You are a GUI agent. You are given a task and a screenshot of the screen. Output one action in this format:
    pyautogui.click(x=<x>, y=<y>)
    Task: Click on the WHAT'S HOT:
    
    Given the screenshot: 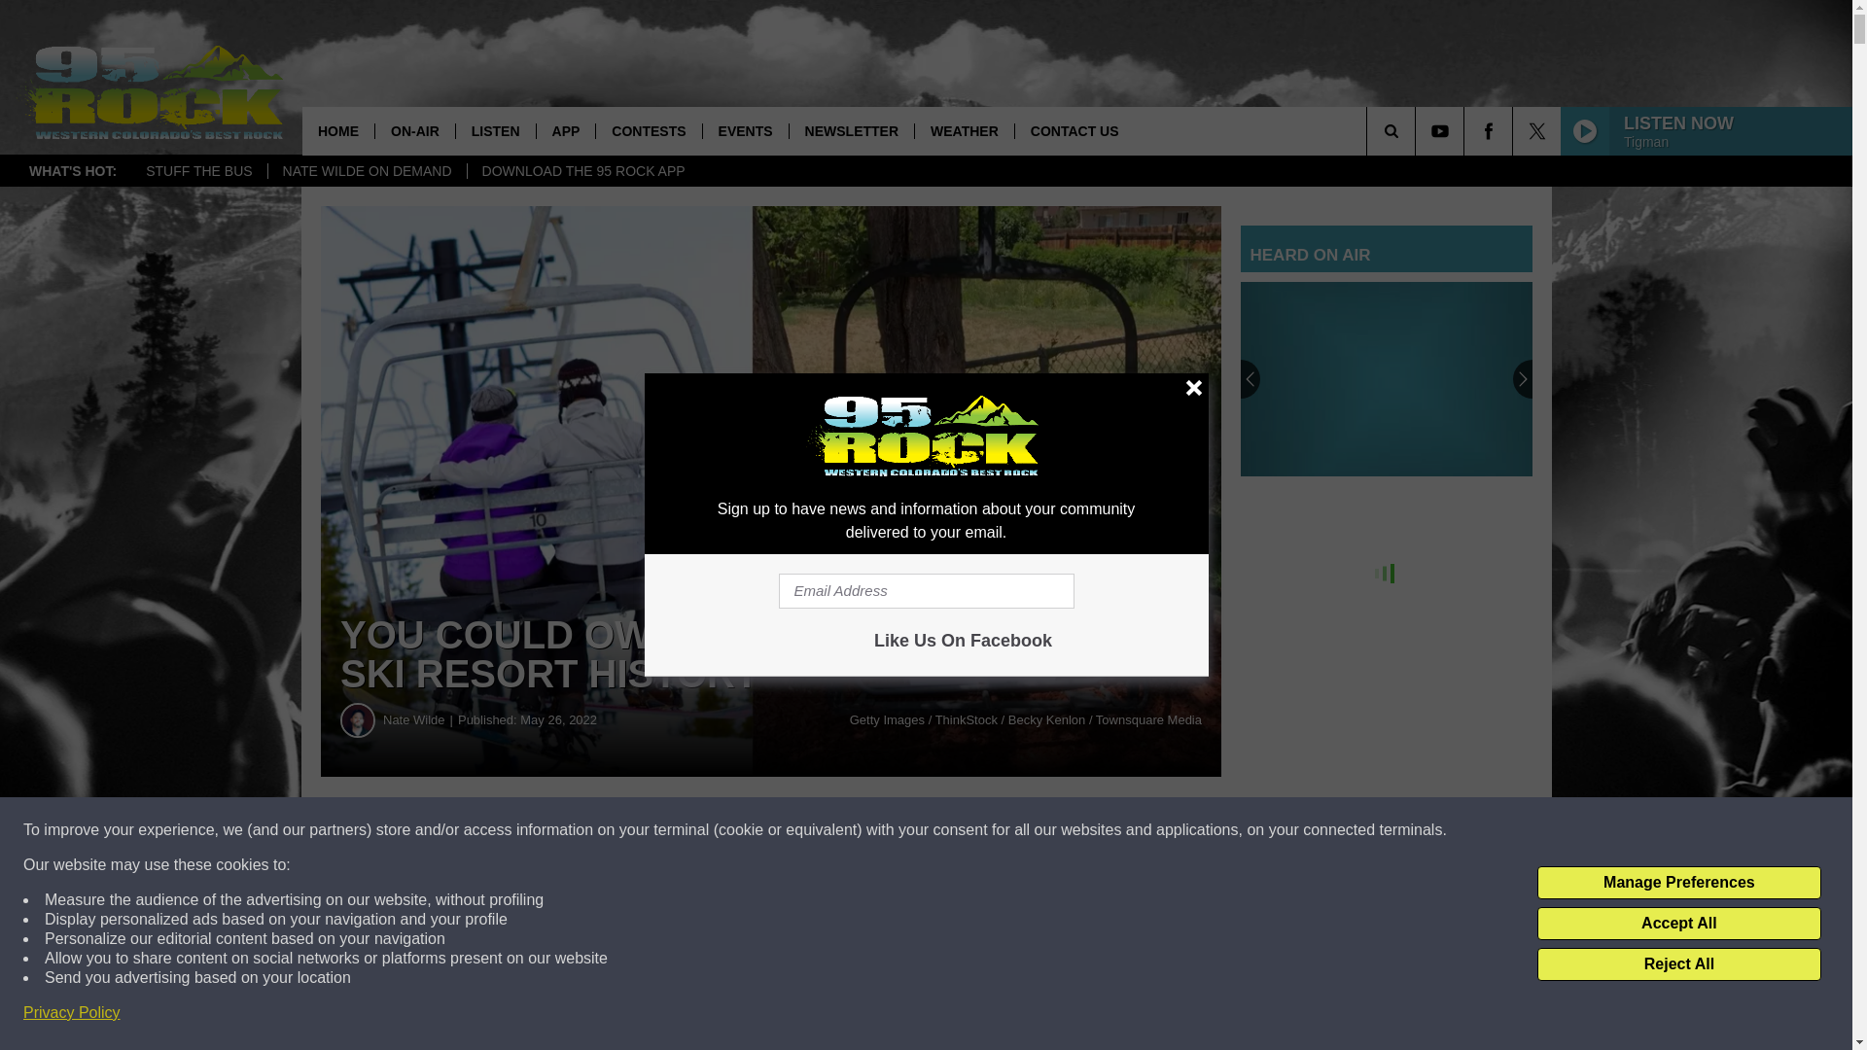 What is the action you would take?
    pyautogui.click(x=72, y=171)
    